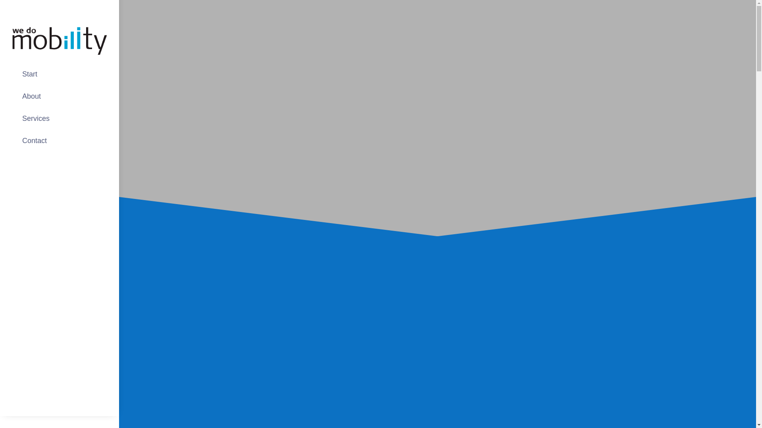  What do you see at coordinates (60, 74) in the screenshot?
I see `Start` at bounding box center [60, 74].